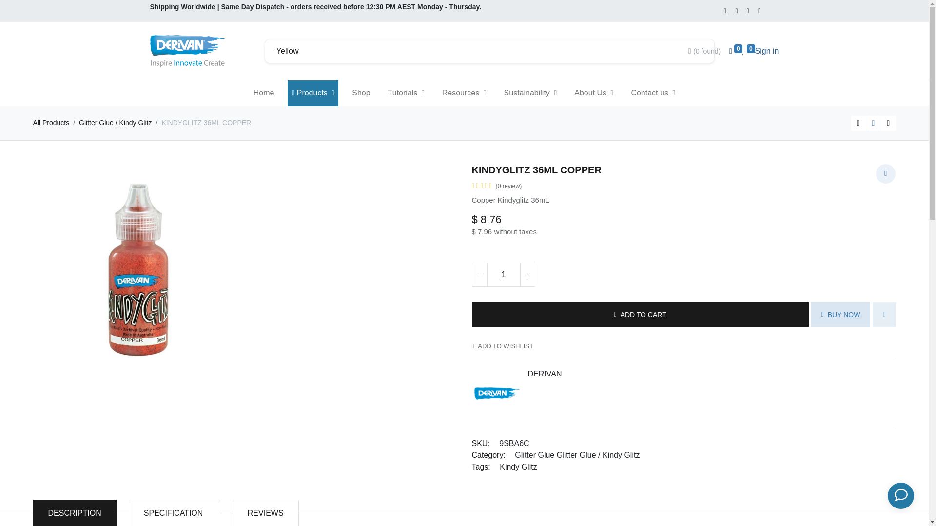 Image resolution: width=936 pixels, height=526 pixels. Describe the element at coordinates (700, 51) in the screenshot. I see `Search` at that location.